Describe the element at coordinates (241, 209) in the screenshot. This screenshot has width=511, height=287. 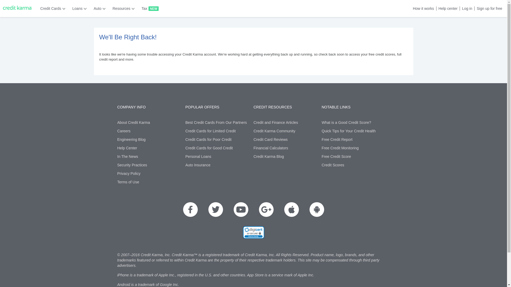
I see `YouTube` at that location.